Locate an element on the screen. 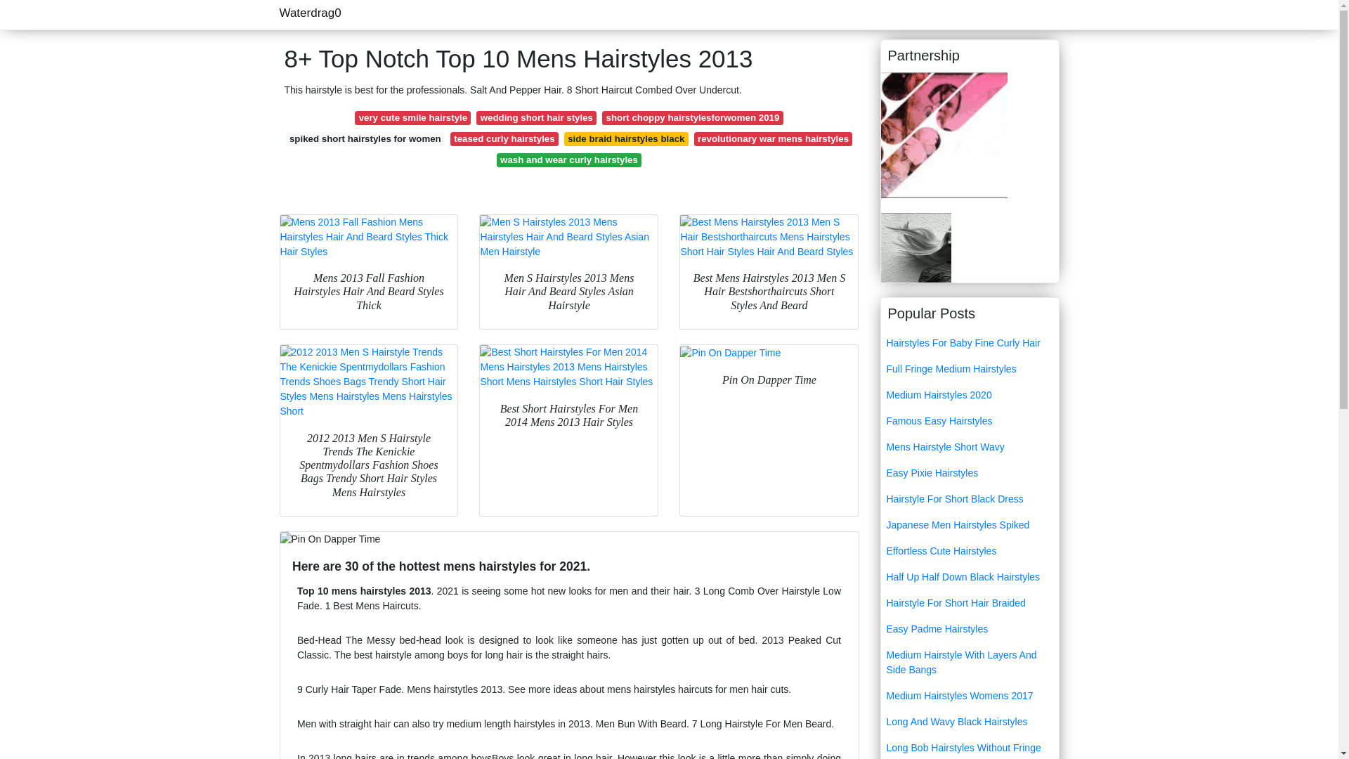 Image resolution: width=1349 pixels, height=759 pixels. Easy Padme Hairstyles is located at coordinates (970, 628).